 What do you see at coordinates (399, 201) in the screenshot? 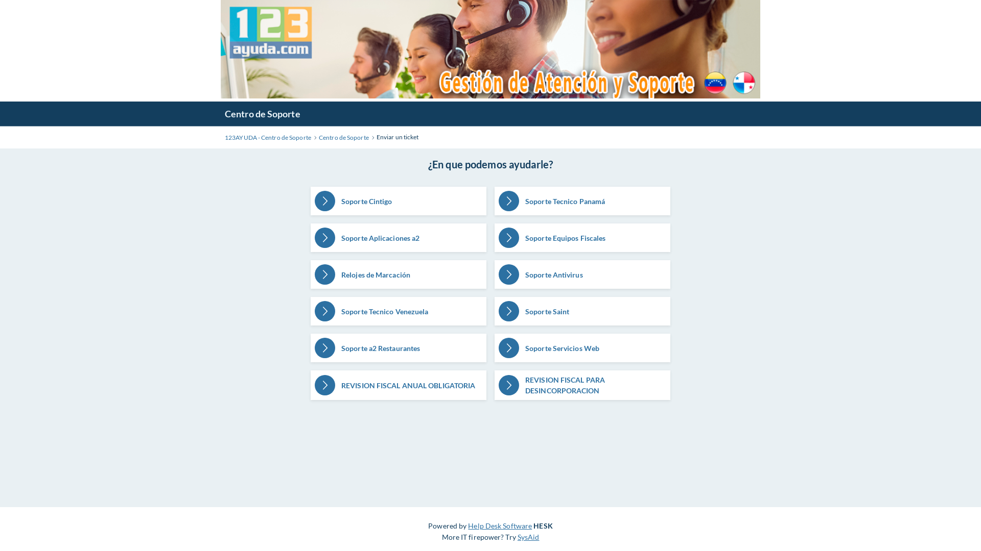
I see `Soporte Cintigo` at bounding box center [399, 201].